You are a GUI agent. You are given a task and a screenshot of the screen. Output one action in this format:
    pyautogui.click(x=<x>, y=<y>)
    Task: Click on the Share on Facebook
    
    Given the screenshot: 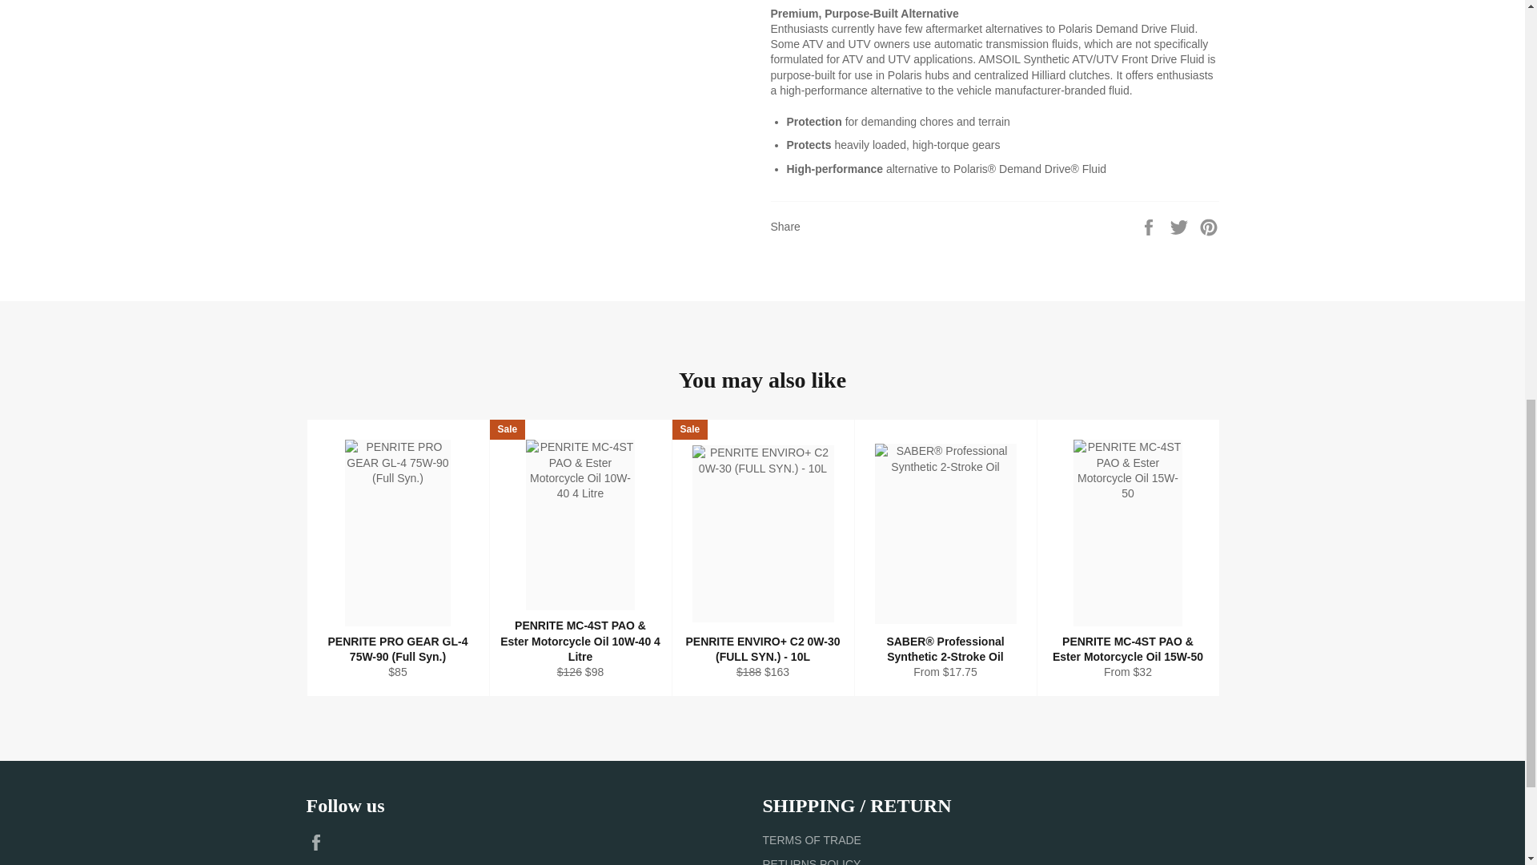 What is the action you would take?
    pyautogui.click(x=1150, y=226)
    